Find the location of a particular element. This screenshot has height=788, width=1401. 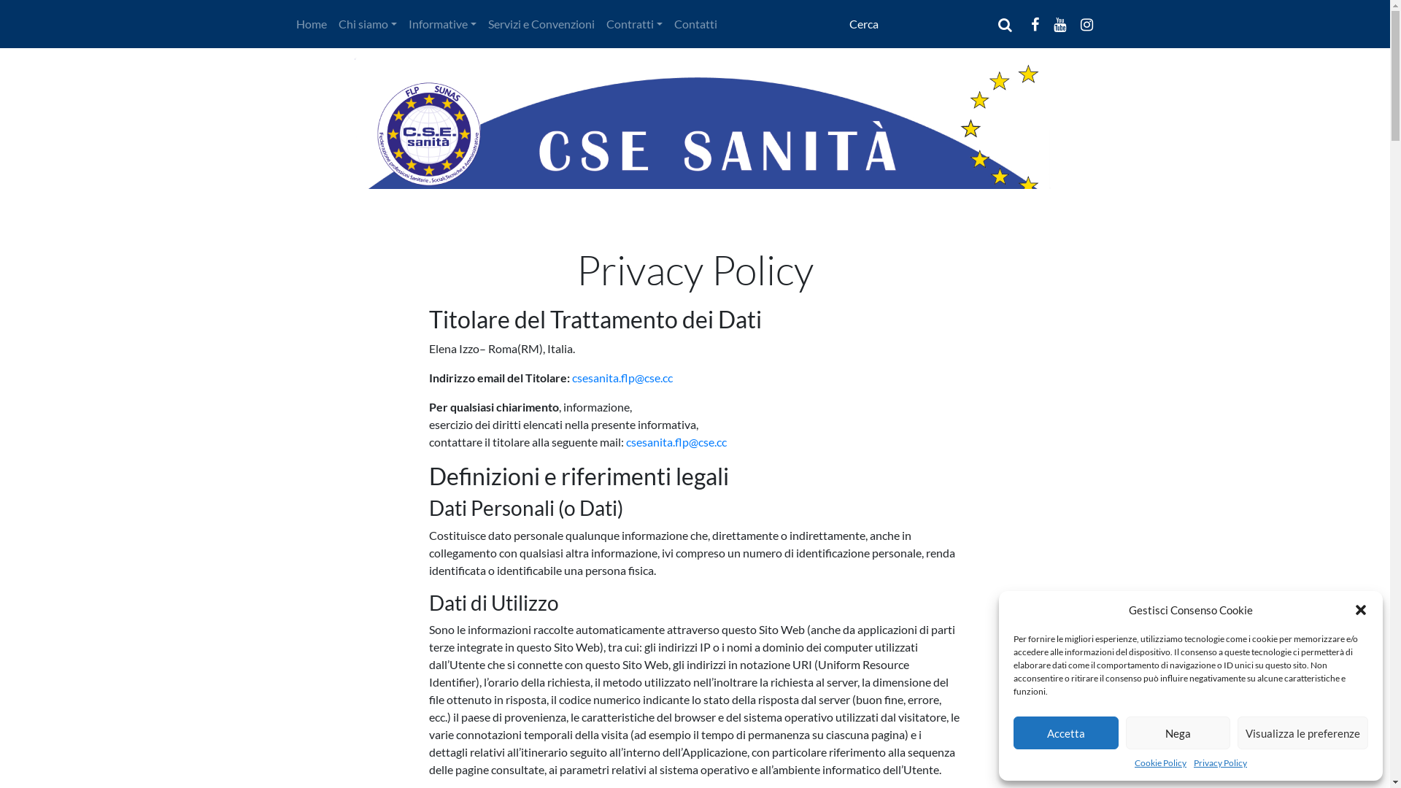

csesanita.flp@cse.cc is located at coordinates (676, 442).